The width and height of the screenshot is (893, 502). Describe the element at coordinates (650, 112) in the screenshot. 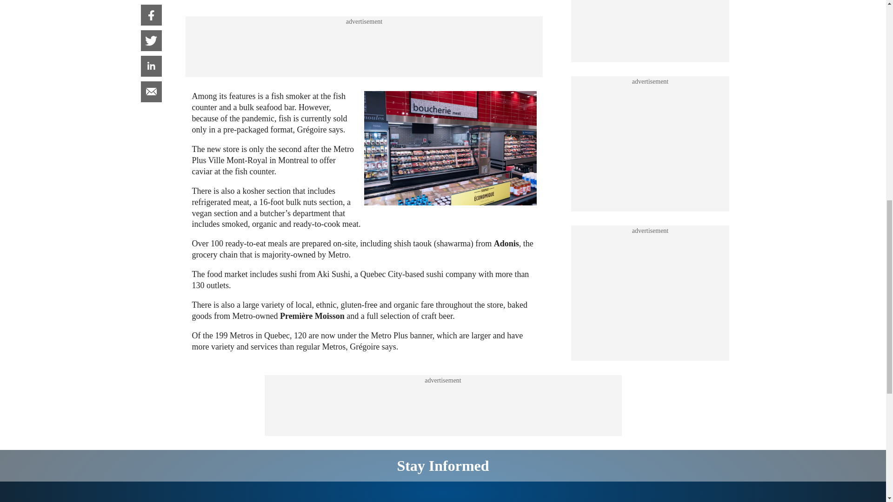

I see `3rd party ad content` at that location.